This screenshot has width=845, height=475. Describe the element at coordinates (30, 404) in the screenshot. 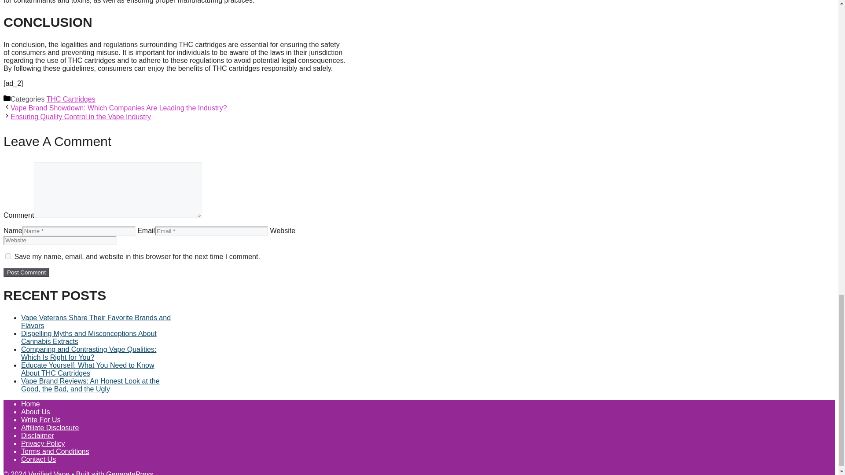

I see `Home` at that location.